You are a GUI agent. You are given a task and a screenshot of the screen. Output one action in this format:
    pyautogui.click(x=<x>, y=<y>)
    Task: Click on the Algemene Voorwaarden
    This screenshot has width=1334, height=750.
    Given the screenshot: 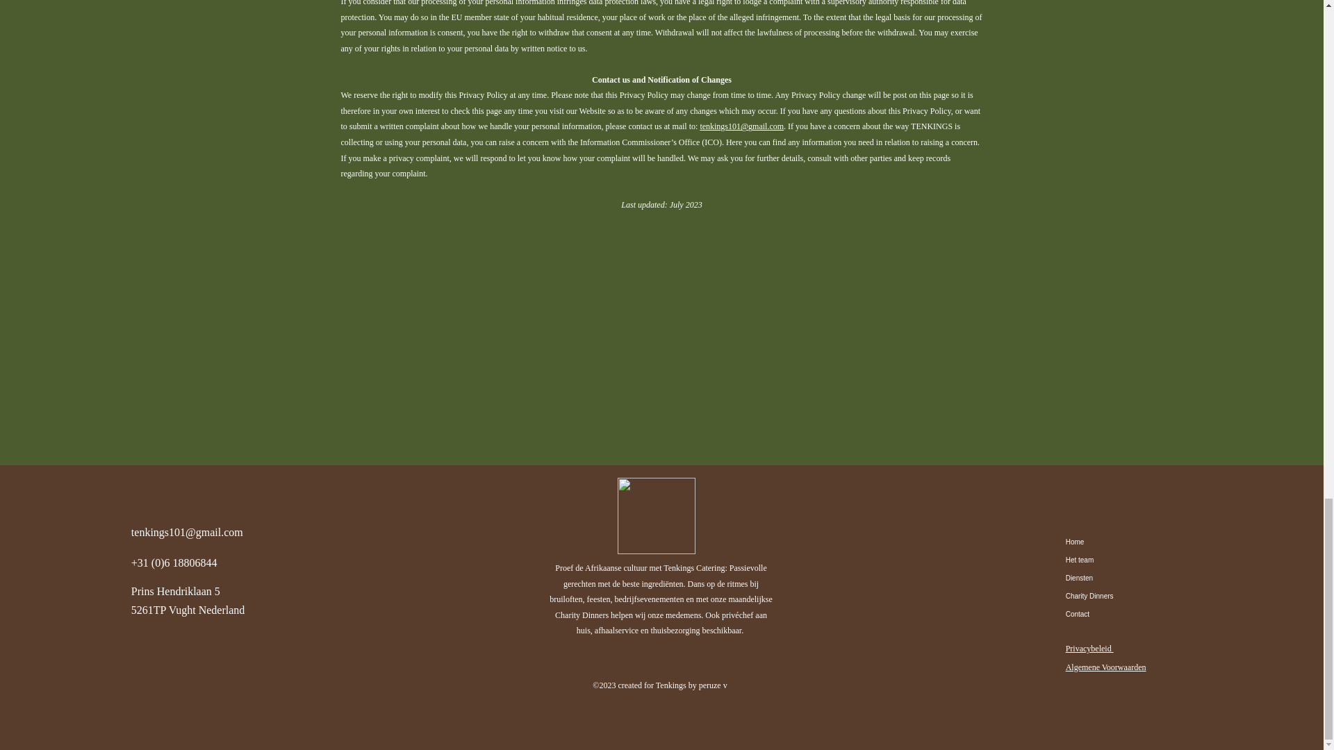 What is the action you would take?
    pyautogui.click(x=1106, y=667)
    